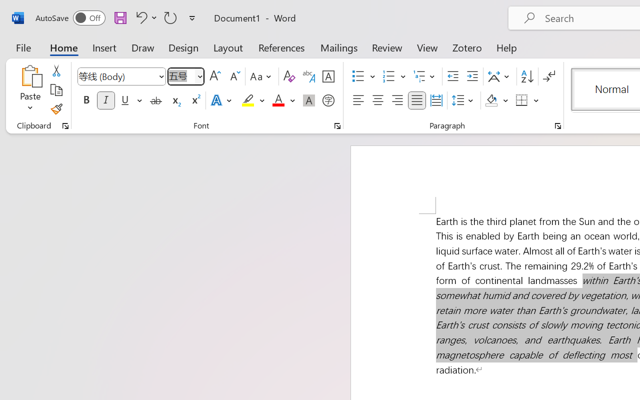  I want to click on Help, so click(507, 47).